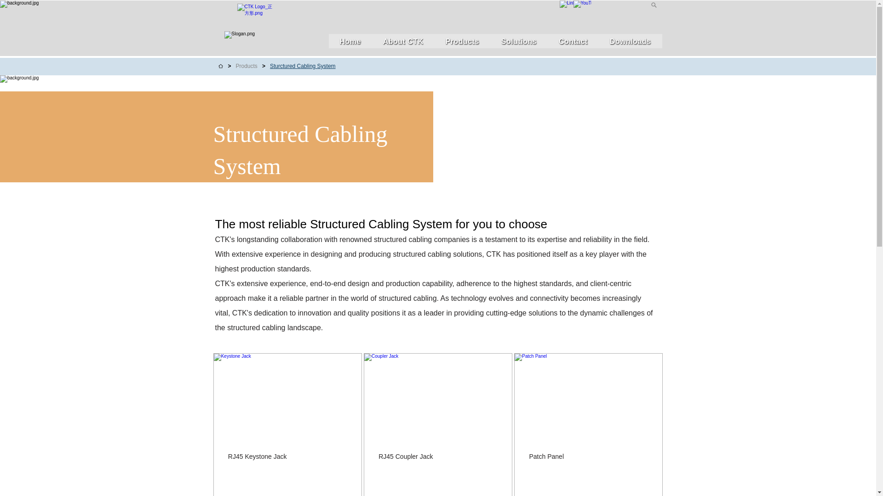 This screenshot has height=496, width=883. Describe the element at coordinates (350, 41) in the screenshot. I see `Home` at that location.